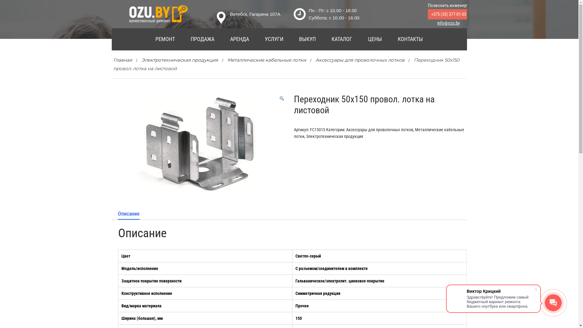  I want to click on info@ozu.by, so click(448, 23).